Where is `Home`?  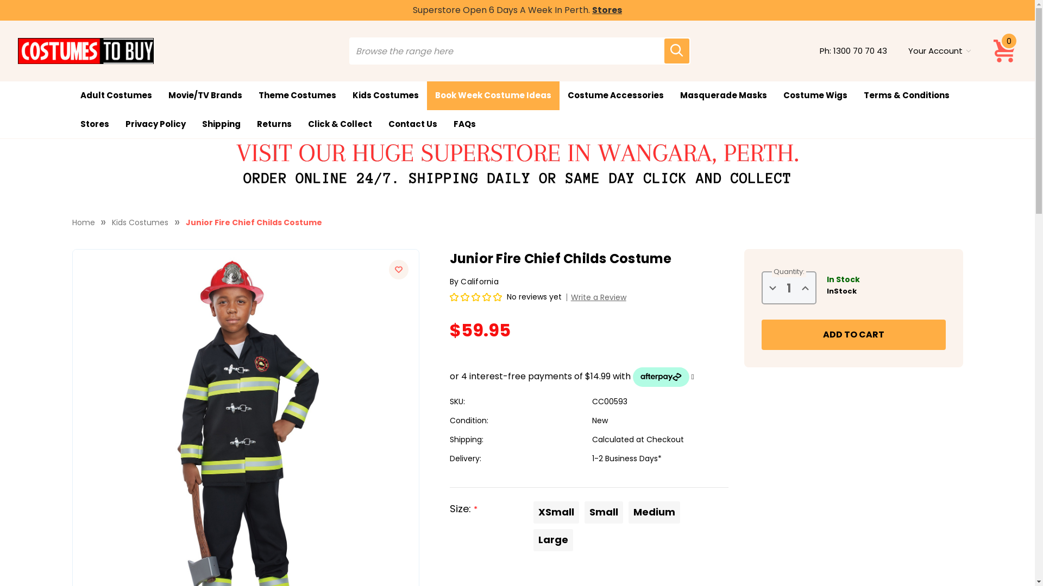 Home is located at coordinates (83, 222).